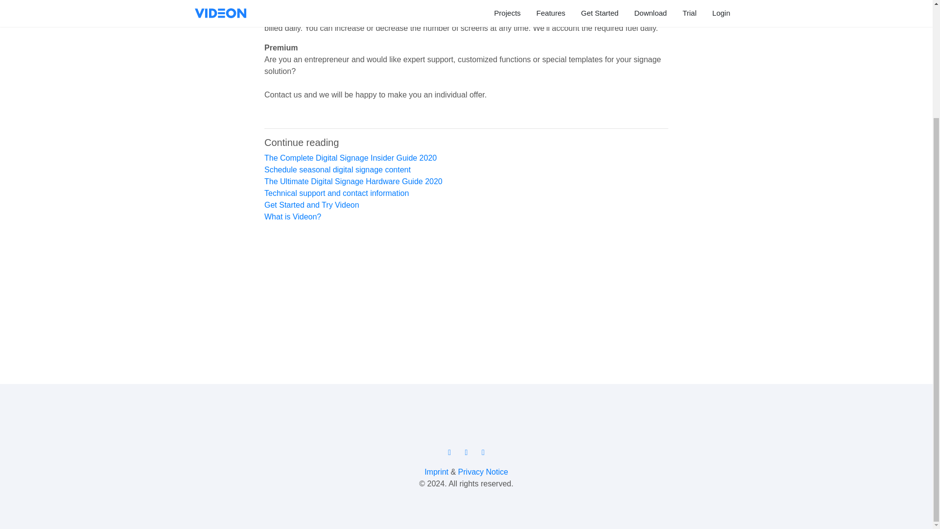  Describe the element at coordinates (293, 216) in the screenshot. I see `Permanent Link to What is Videon?` at that location.